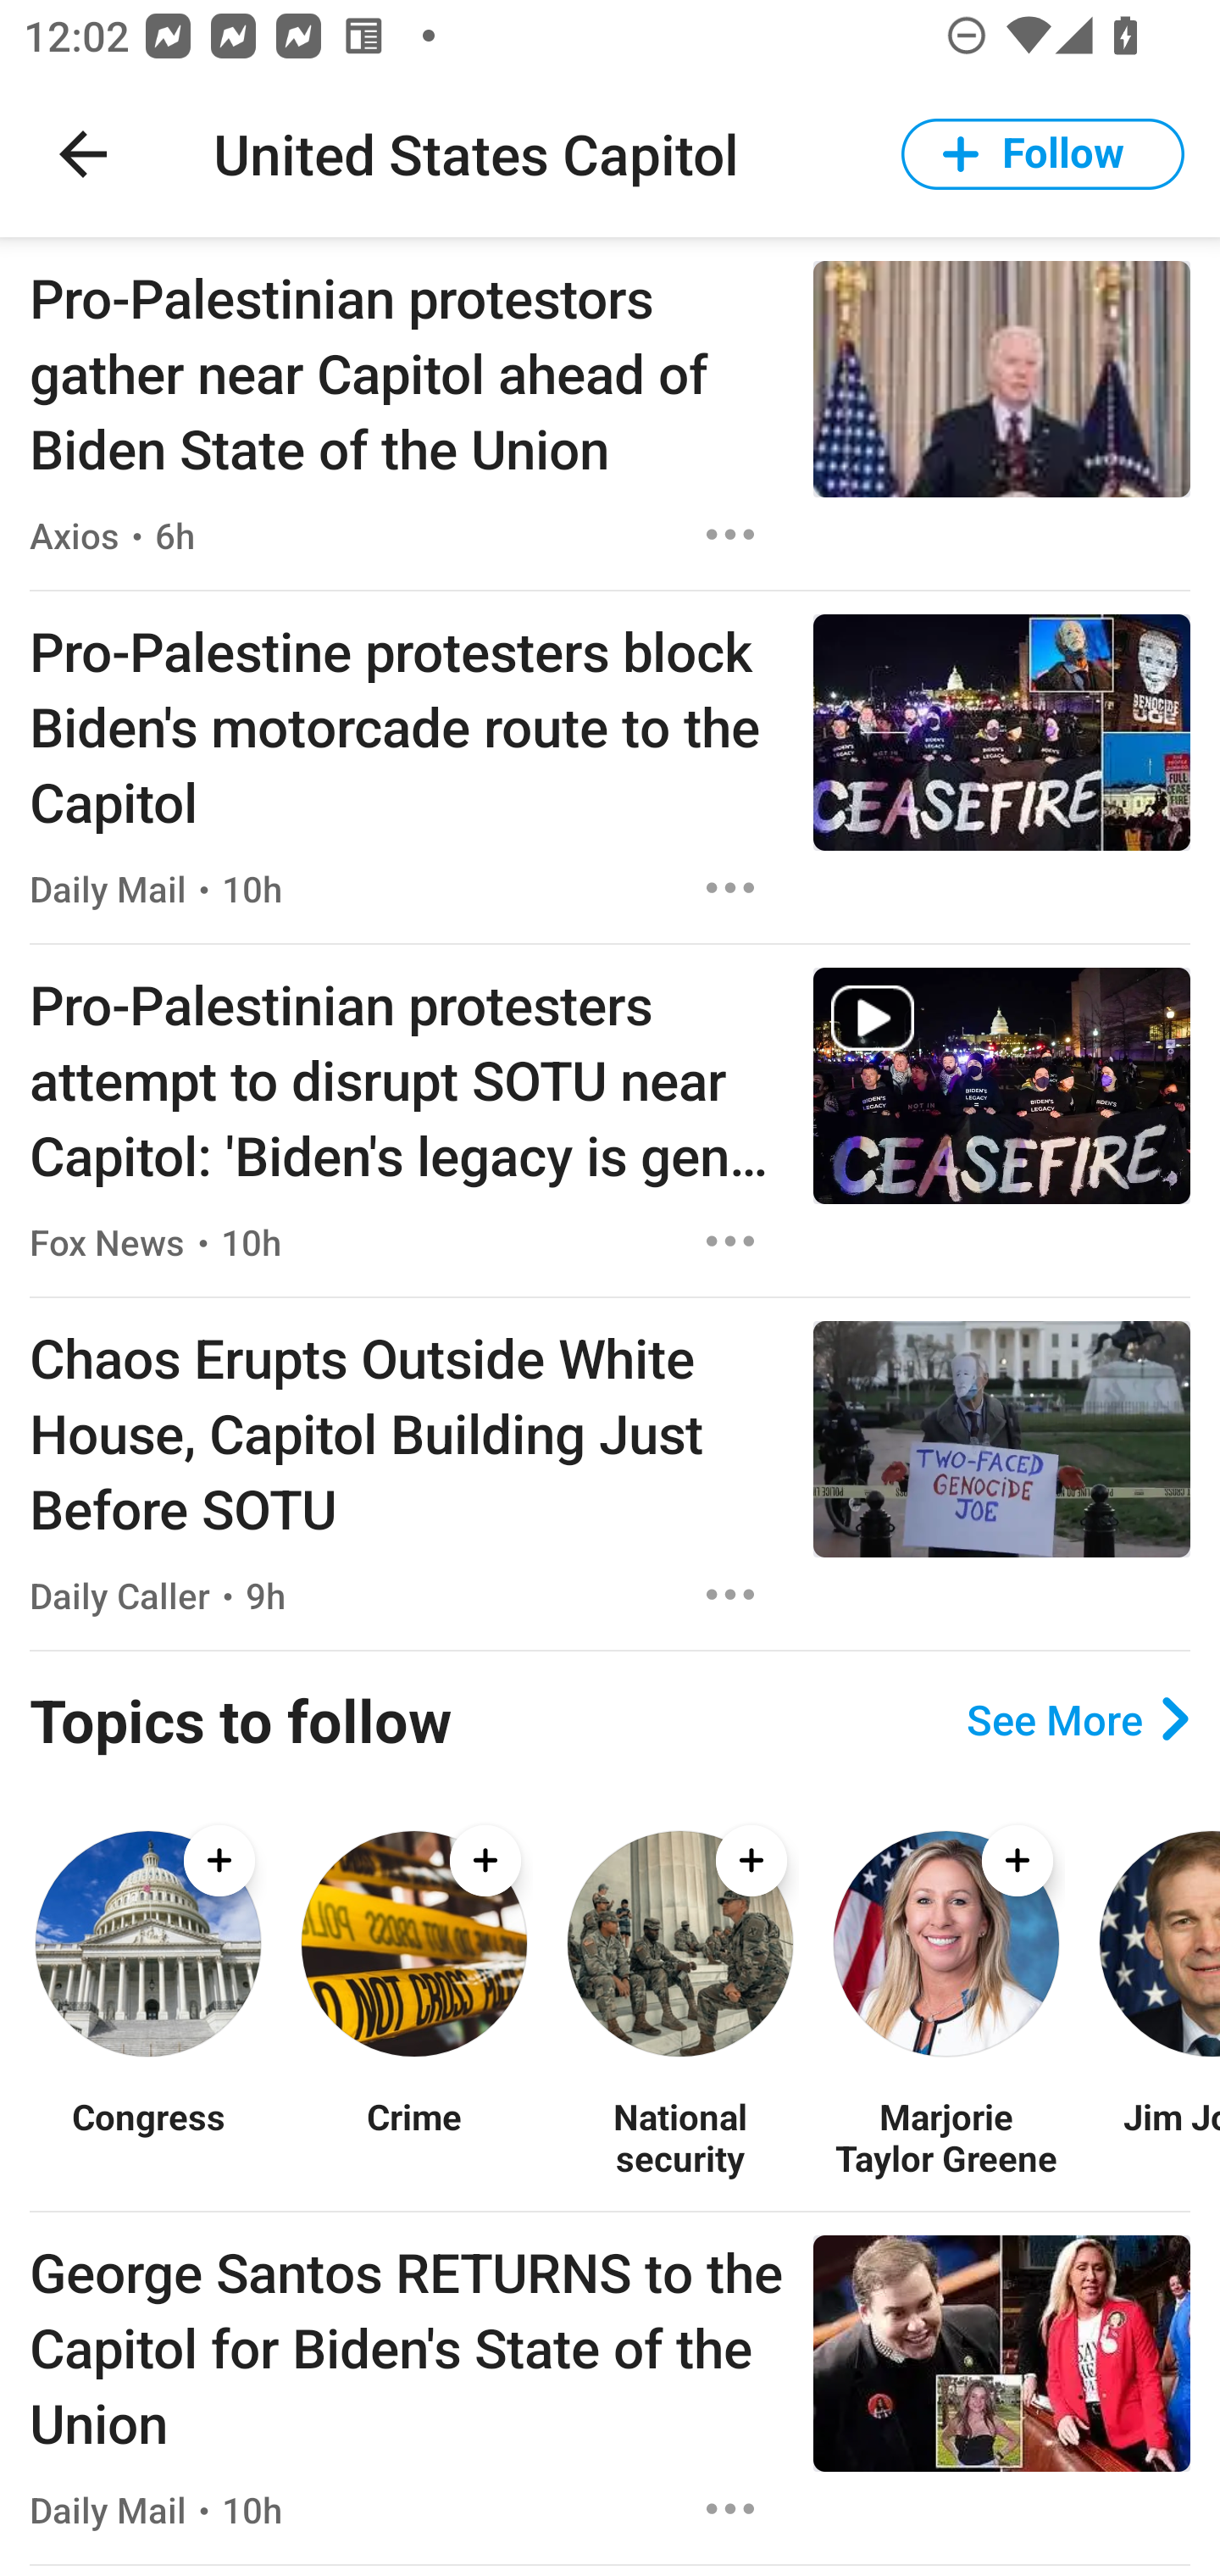 The height and width of the screenshot is (2576, 1220). I want to click on Crime, so click(413, 2136).